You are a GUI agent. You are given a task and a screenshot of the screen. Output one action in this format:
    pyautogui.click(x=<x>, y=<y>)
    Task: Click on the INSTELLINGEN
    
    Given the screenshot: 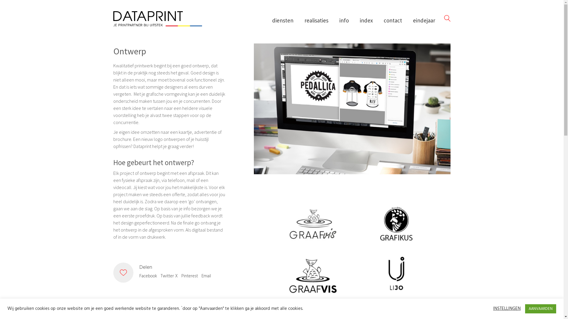 What is the action you would take?
    pyautogui.click(x=507, y=309)
    